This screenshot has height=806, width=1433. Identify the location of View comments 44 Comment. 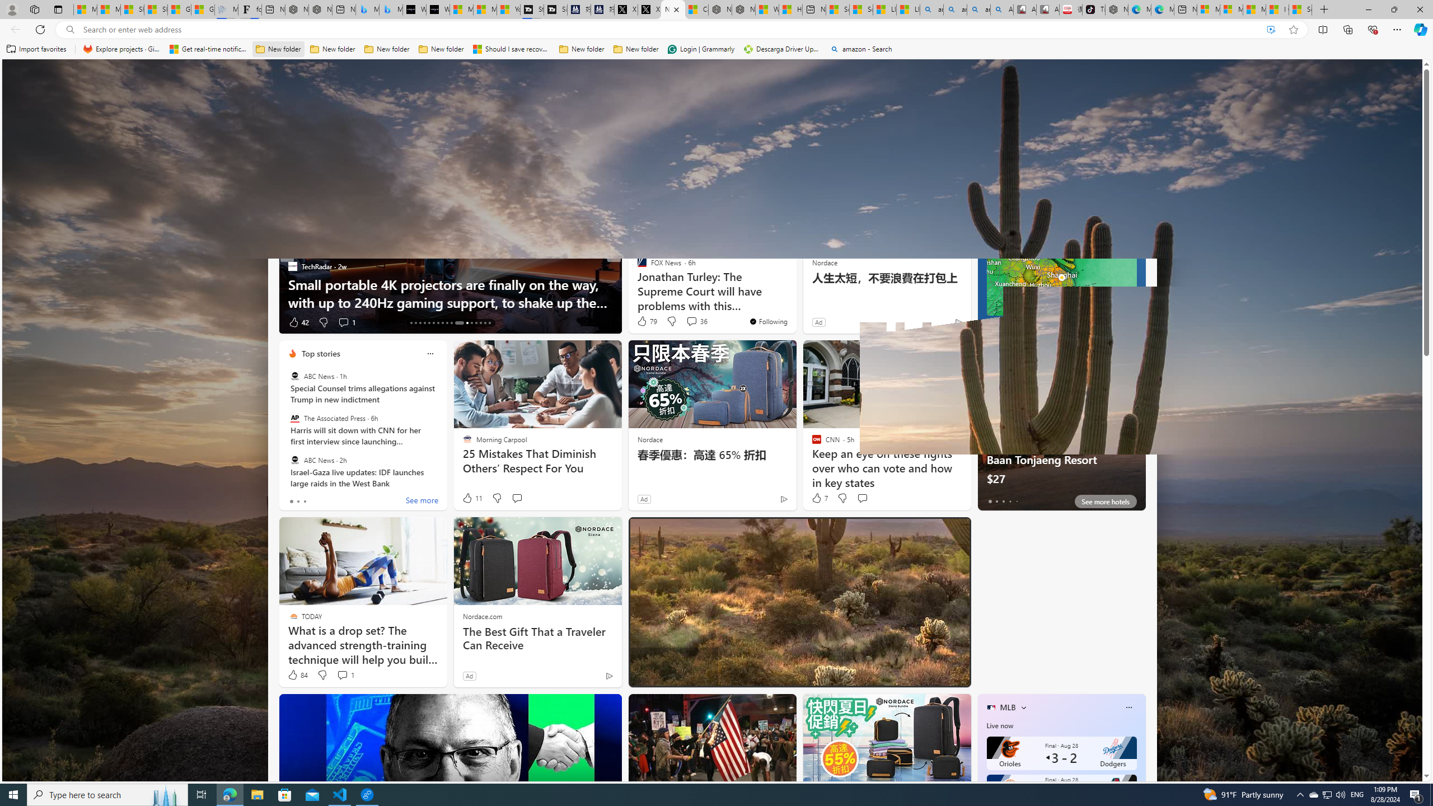
(695, 675).